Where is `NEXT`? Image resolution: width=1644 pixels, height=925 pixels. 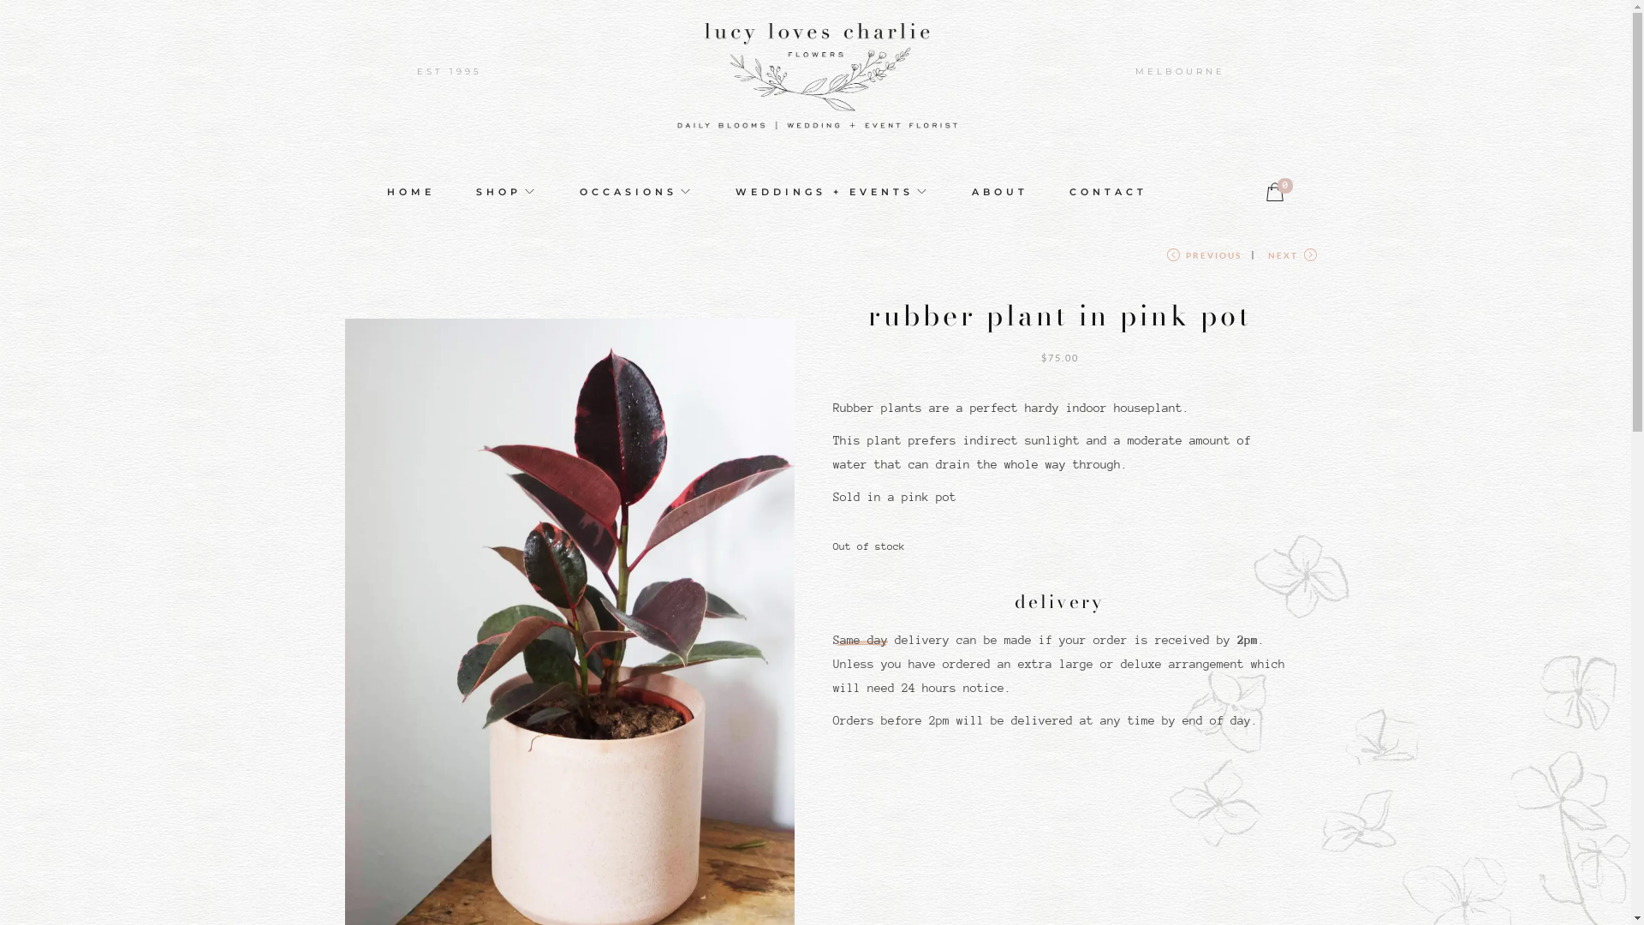 NEXT is located at coordinates (1291, 262).